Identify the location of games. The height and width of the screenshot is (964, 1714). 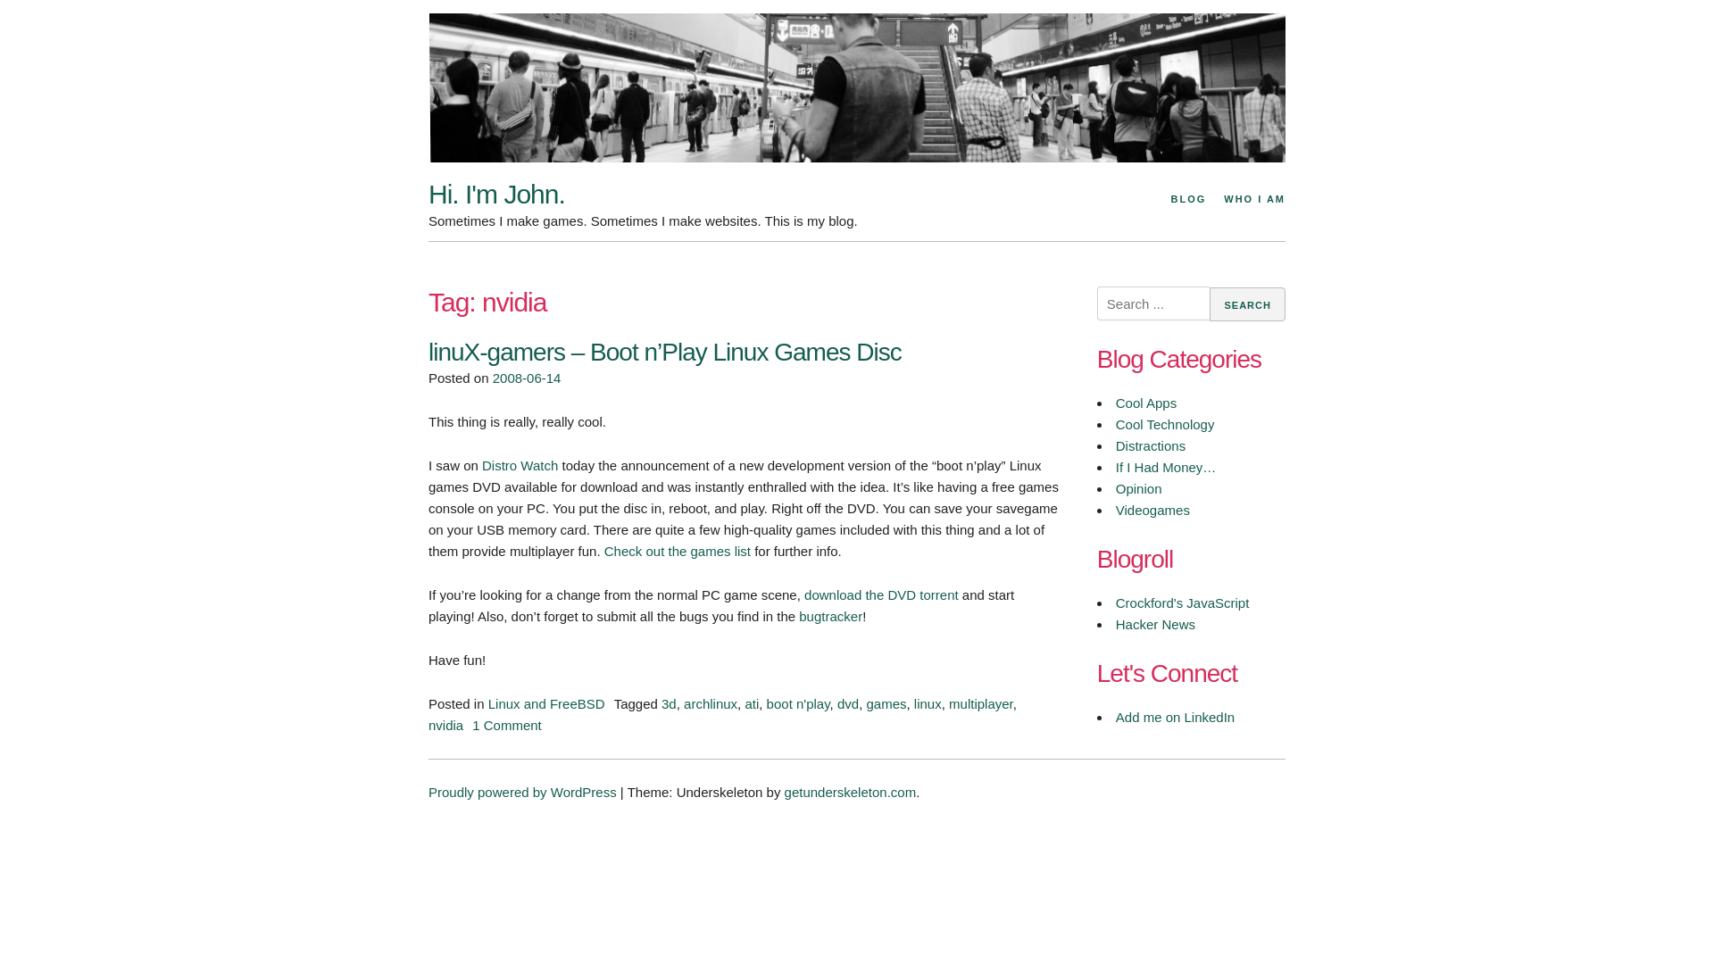
(886, 703).